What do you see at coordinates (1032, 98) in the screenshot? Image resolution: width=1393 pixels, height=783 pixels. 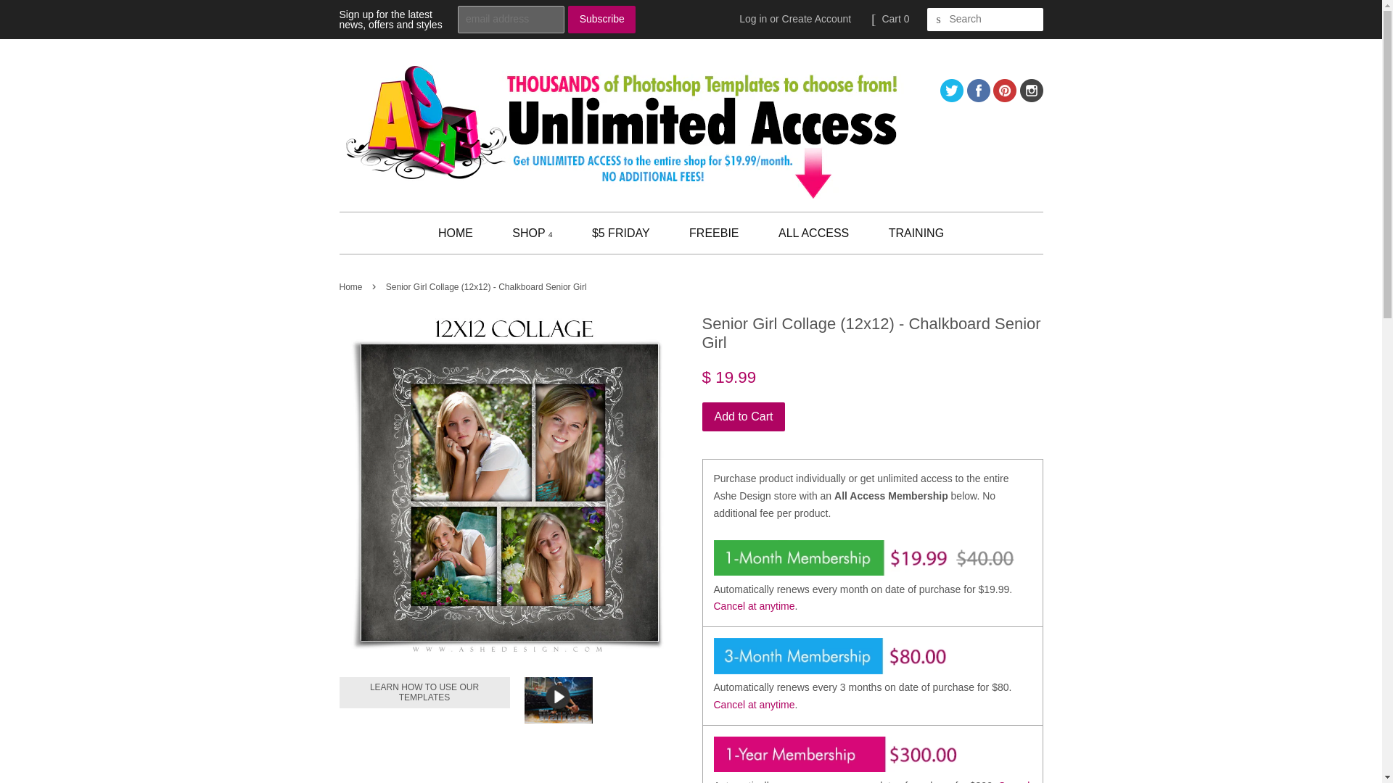 I see `Instagram` at bounding box center [1032, 98].